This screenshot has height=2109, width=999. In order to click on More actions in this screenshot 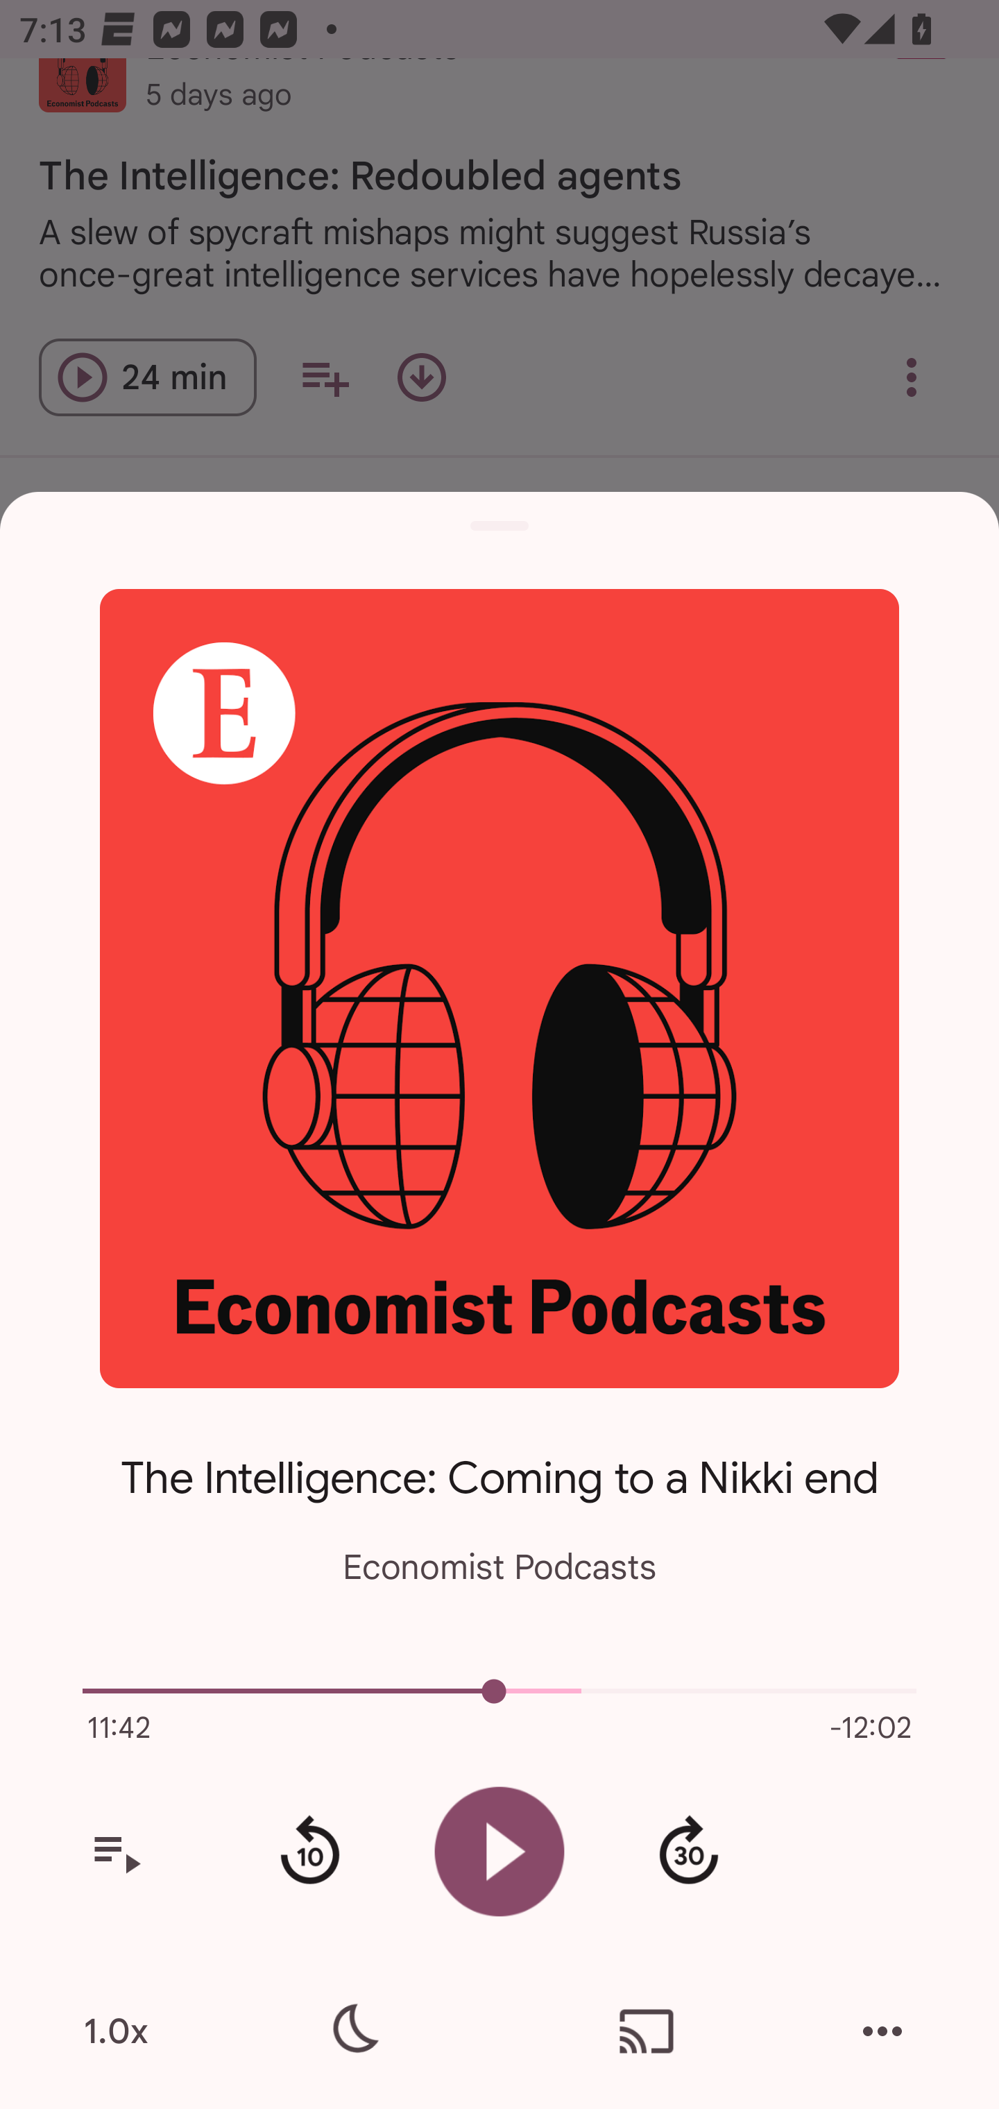, I will do `click(882, 2031)`.